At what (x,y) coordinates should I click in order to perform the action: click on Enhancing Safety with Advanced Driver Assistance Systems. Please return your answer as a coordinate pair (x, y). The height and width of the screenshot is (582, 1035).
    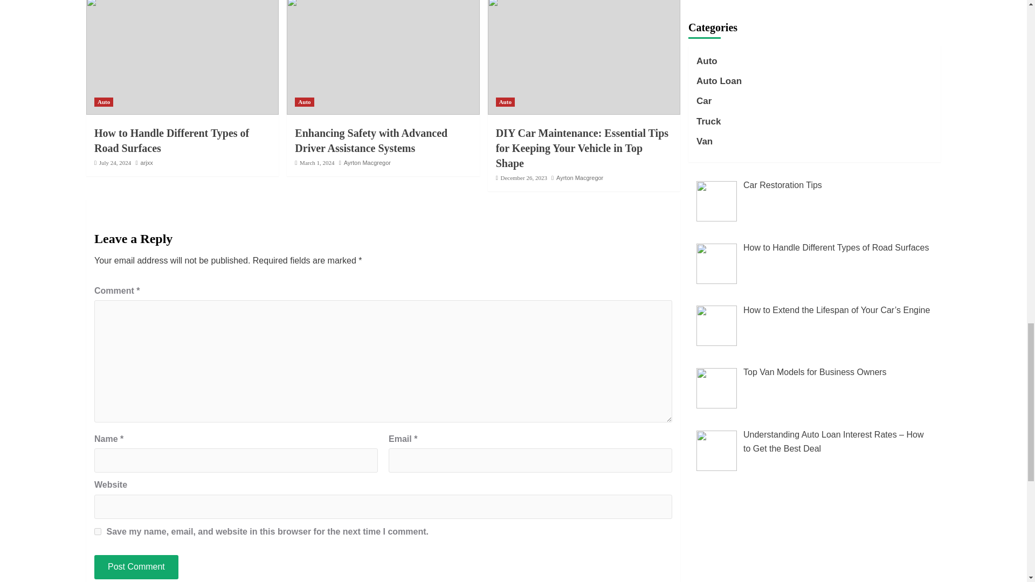
    Looking at the image, I should click on (371, 141).